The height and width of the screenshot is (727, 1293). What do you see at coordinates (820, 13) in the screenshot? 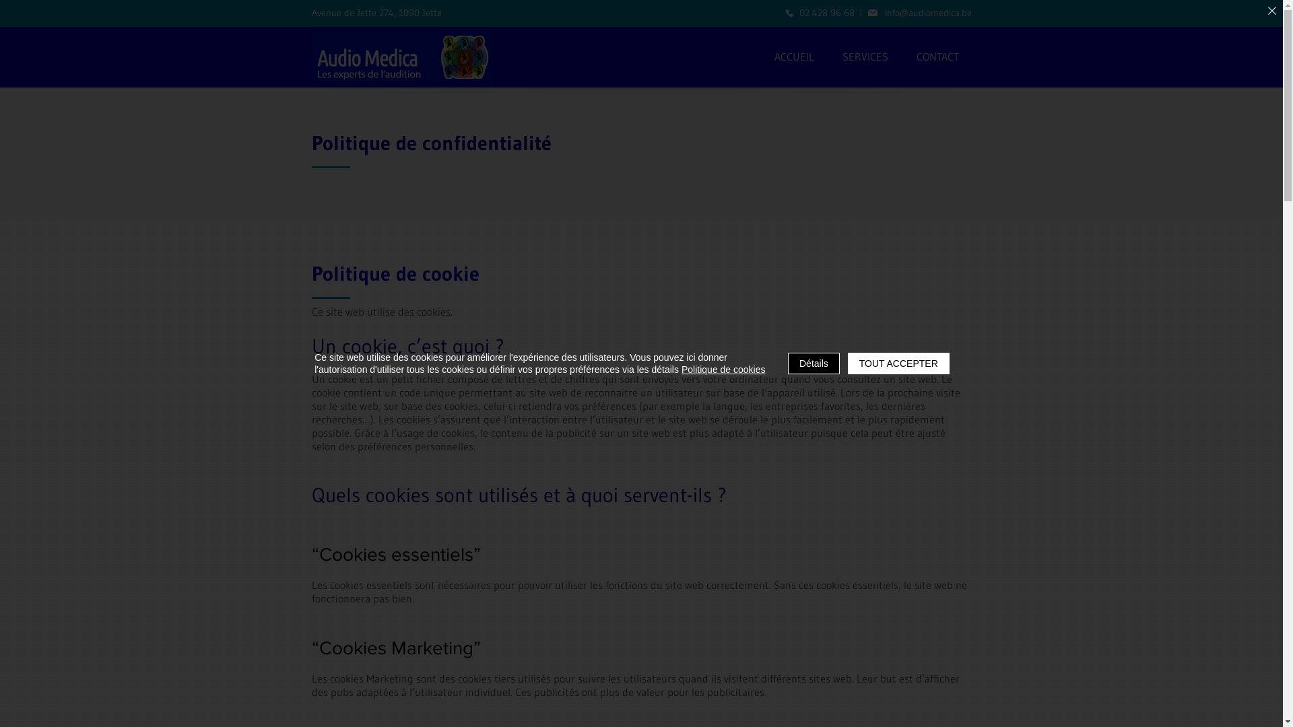
I see `02 428 96 68` at bounding box center [820, 13].